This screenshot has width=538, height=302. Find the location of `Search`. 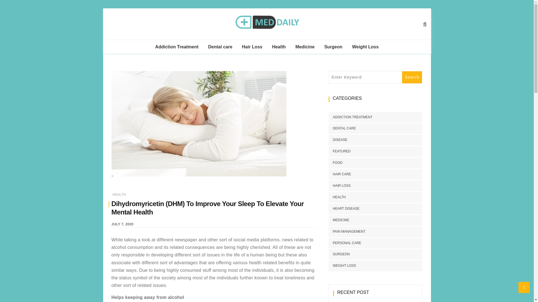

Search is located at coordinates (412, 77).